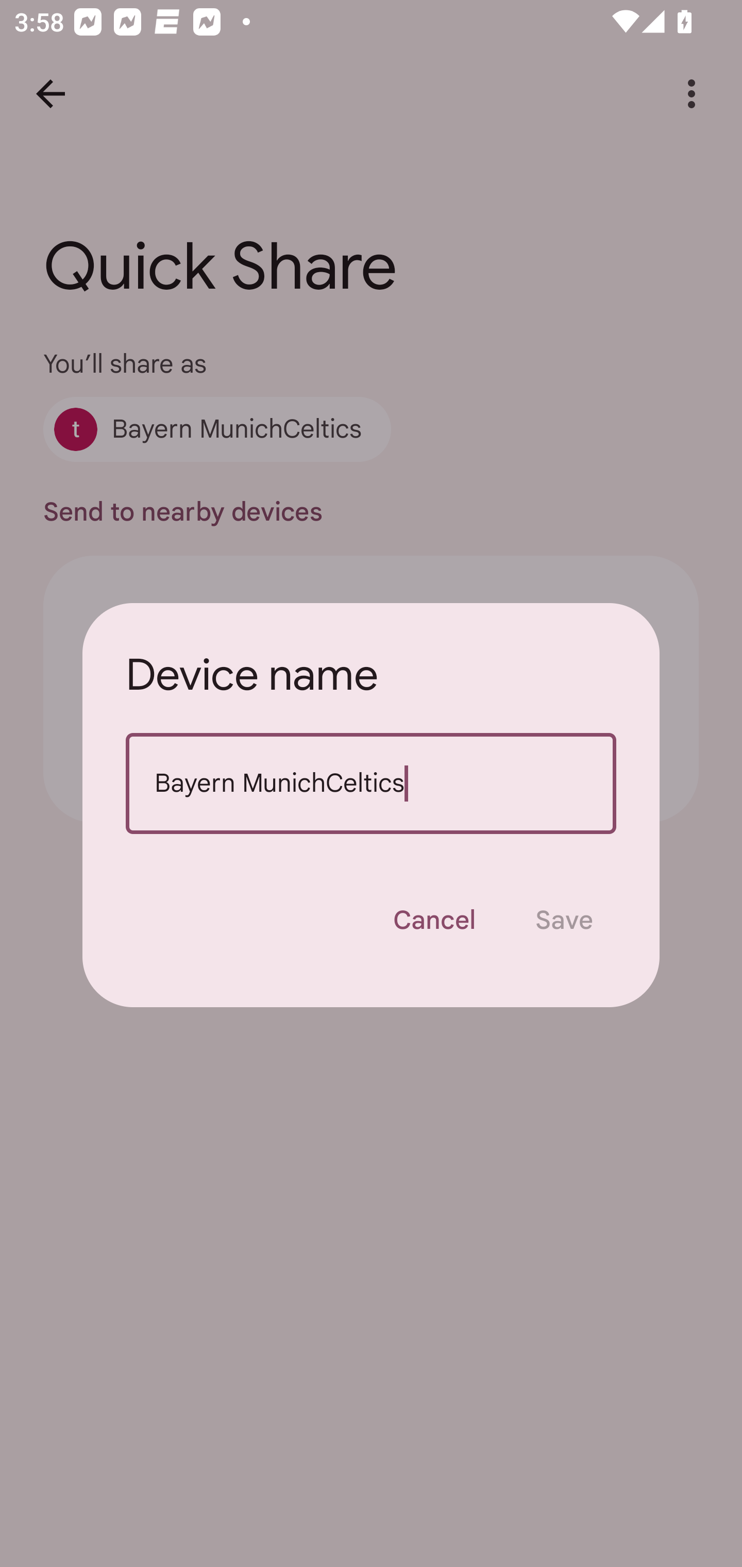 The height and width of the screenshot is (1567, 742). What do you see at coordinates (434, 921) in the screenshot?
I see `Cancel` at bounding box center [434, 921].